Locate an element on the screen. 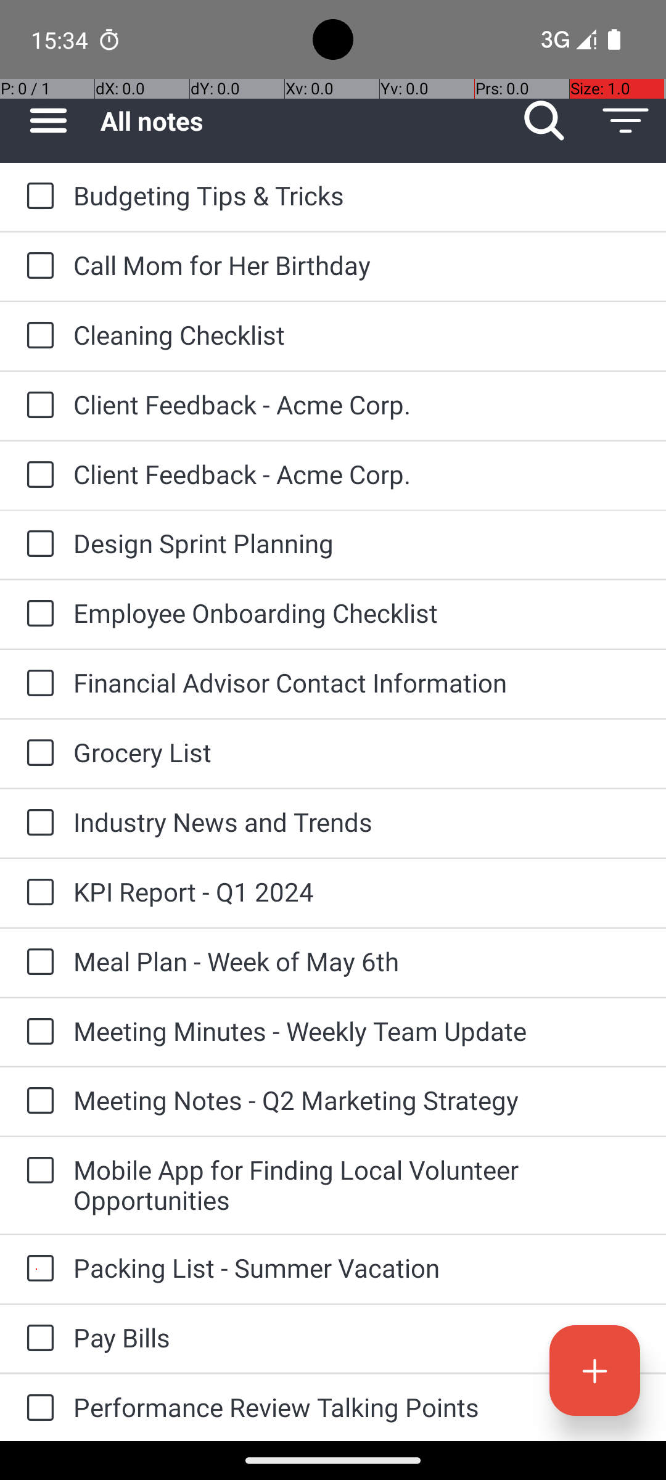 The width and height of the screenshot is (666, 1480). to-do: Meal Plan - Week of May 6th is located at coordinates (37, 963).